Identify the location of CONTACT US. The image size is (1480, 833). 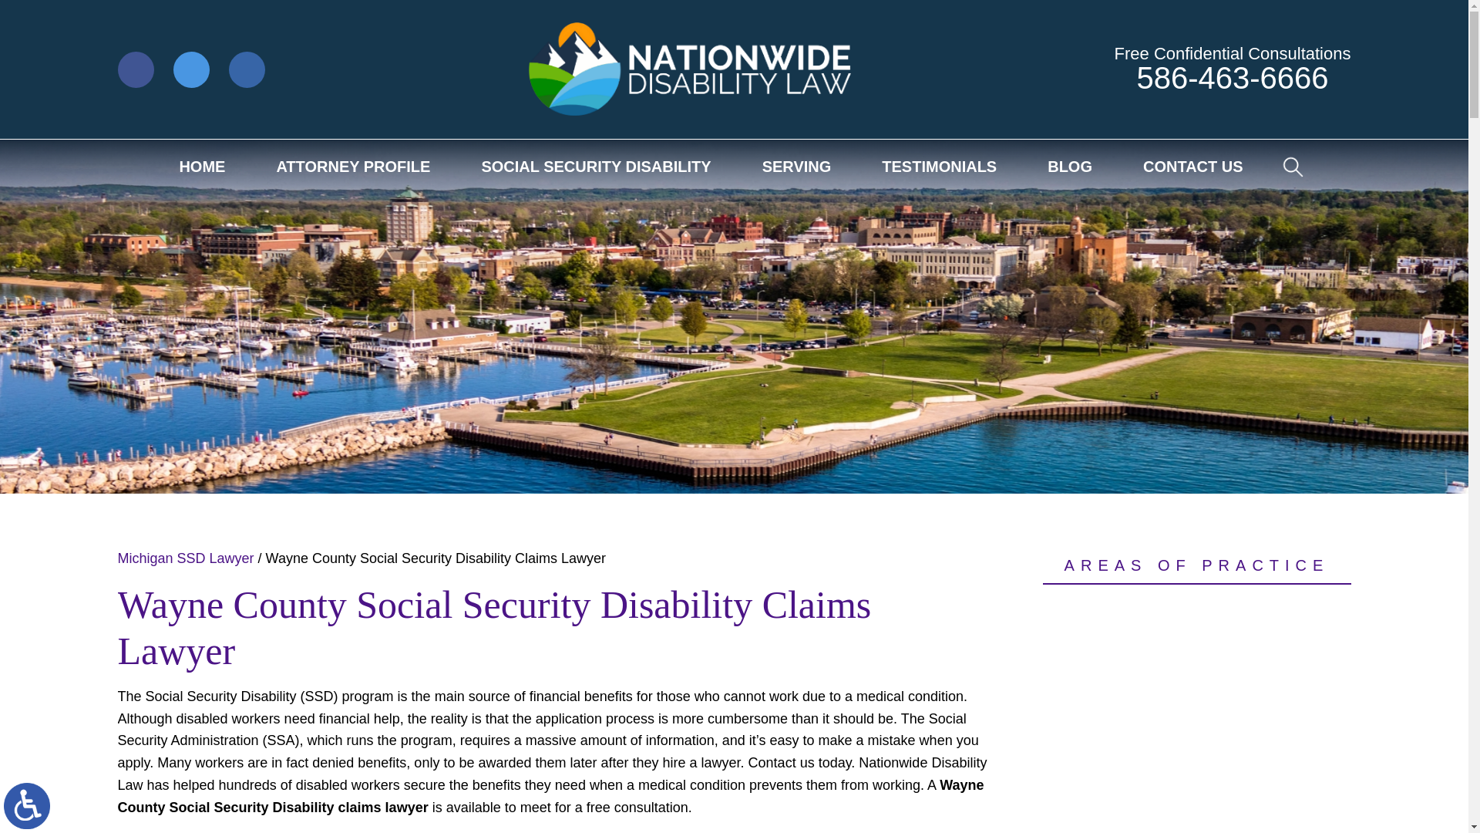
(1192, 167).